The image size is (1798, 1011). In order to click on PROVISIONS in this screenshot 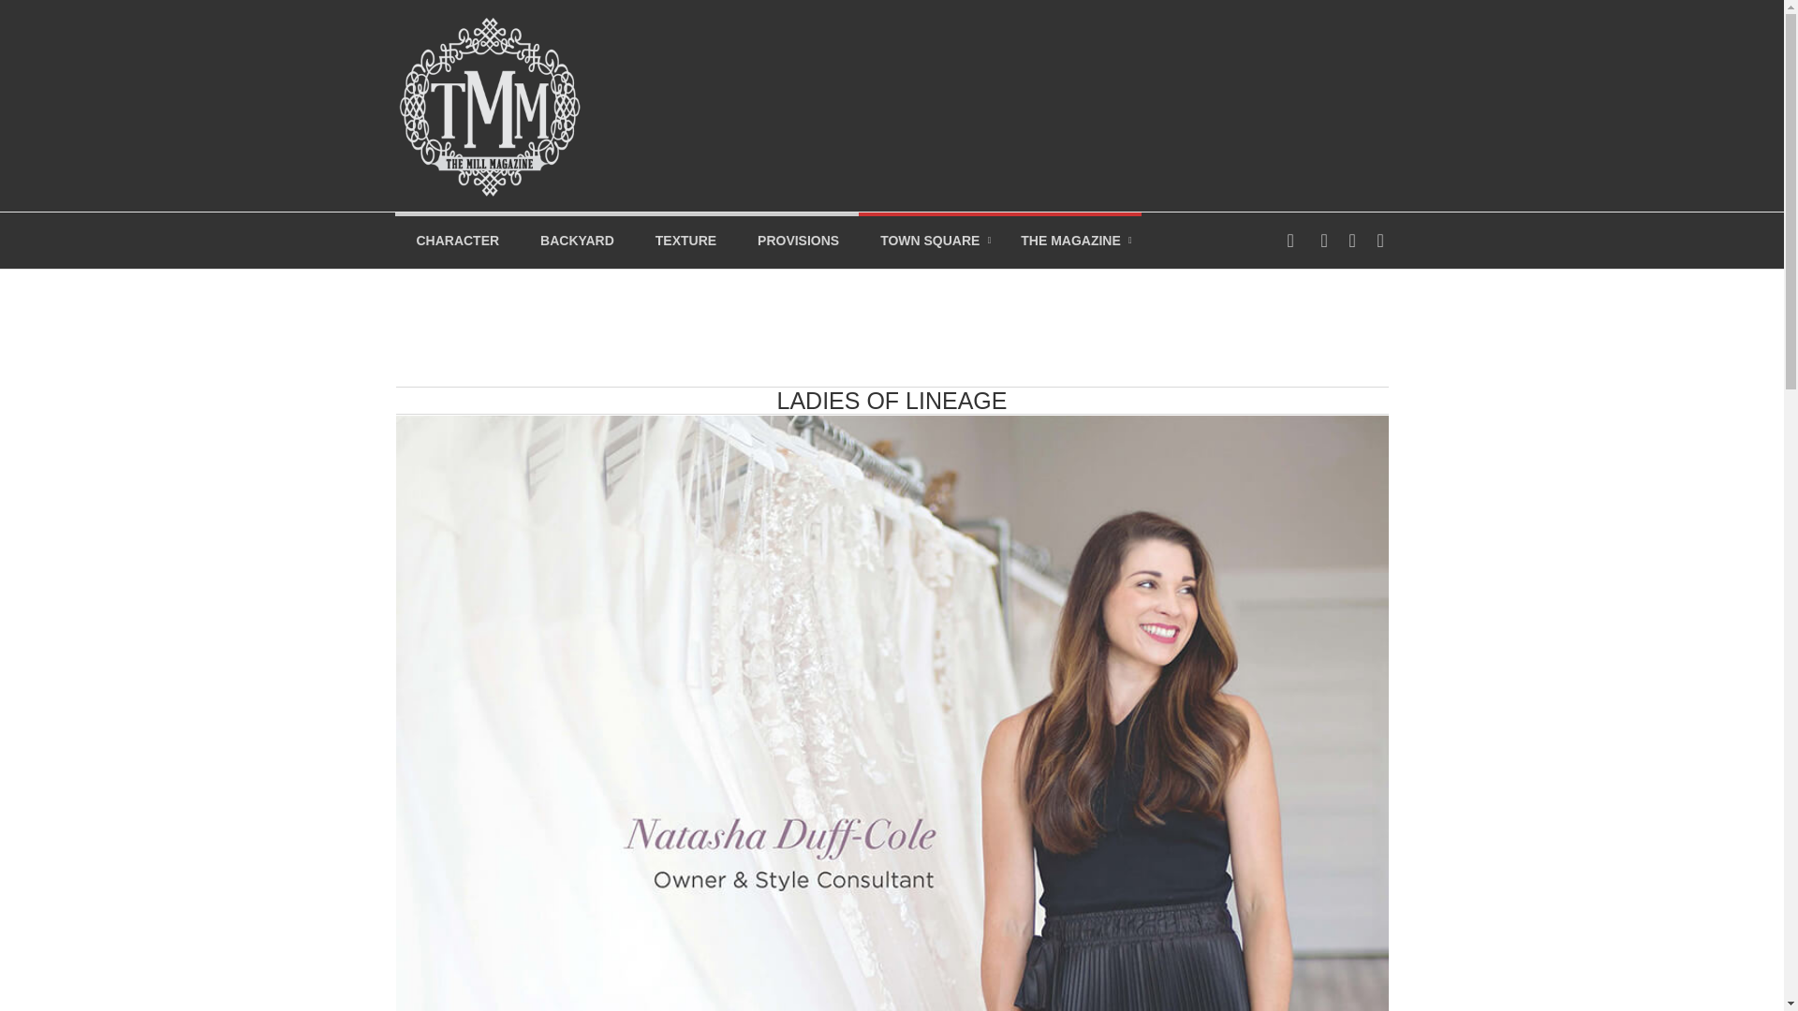, I will do `click(798, 240)`.